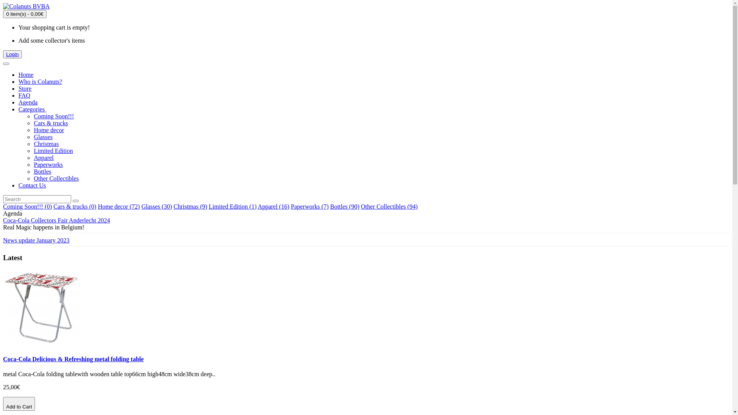  What do you see at coordinates (26, 7) in the screenshot?
I see `Colanuts BVBA` at bounding box center [26, 7].